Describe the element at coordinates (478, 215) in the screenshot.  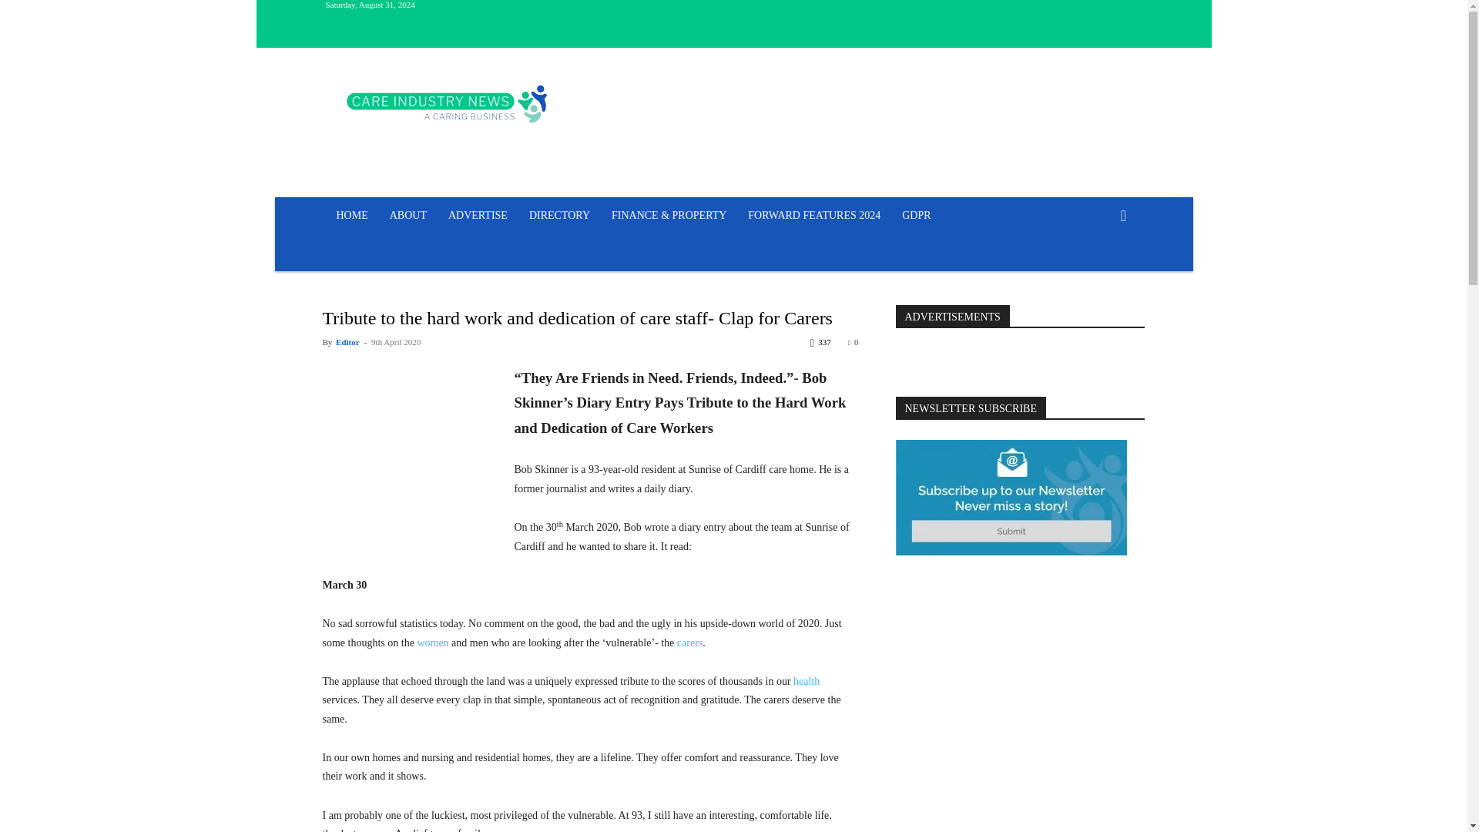
I see `ADVERTISE` at that location.